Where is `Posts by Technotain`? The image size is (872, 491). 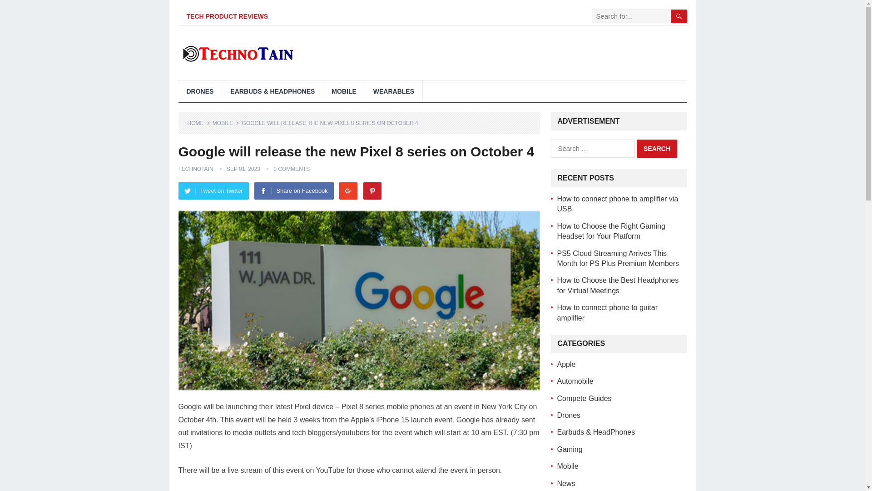 Posts by Technotain is located at coordinates (195, 169).